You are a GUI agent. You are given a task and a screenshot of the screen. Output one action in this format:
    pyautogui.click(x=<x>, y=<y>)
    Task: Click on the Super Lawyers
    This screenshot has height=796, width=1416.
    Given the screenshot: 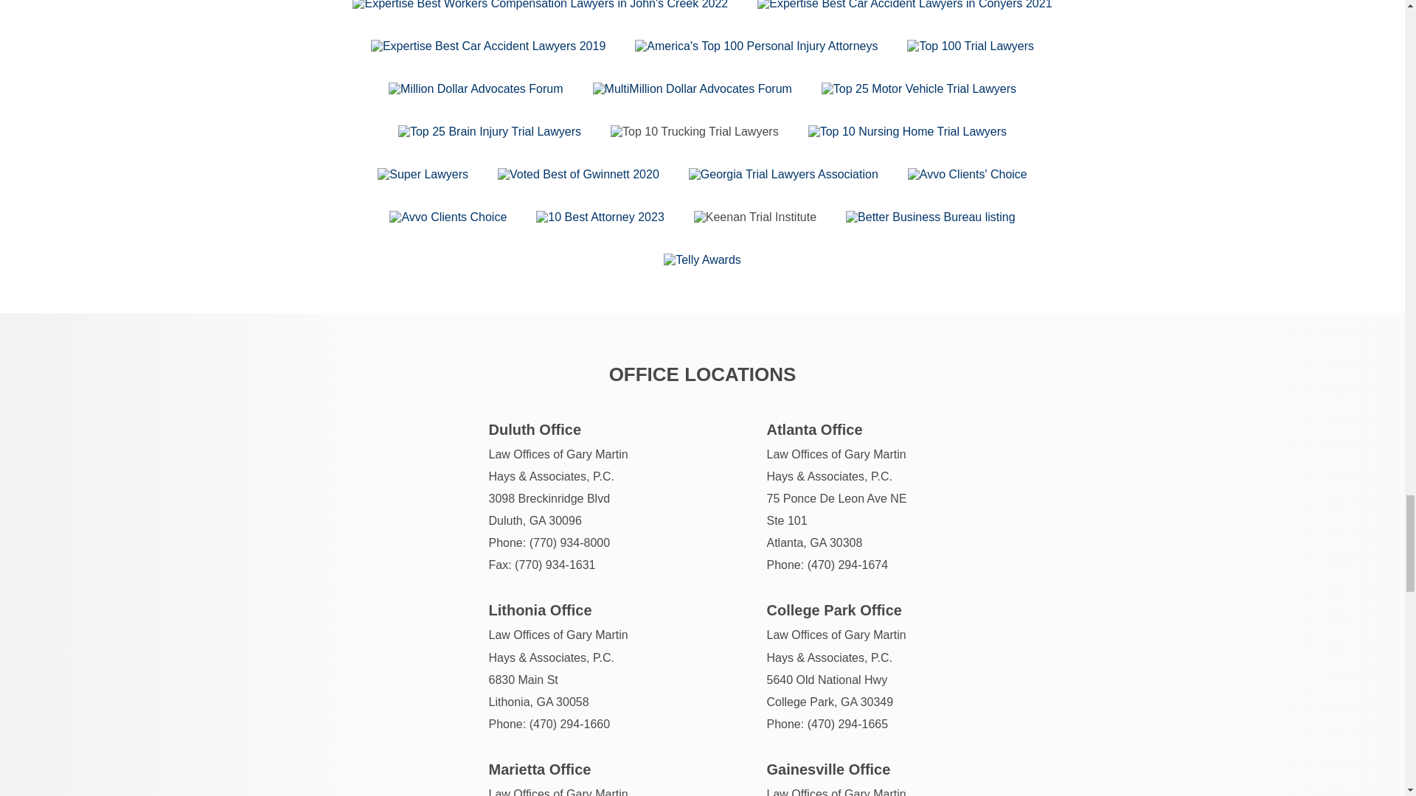 What is the action you would take?
    pyautogui.click(x=423, y=174)
    